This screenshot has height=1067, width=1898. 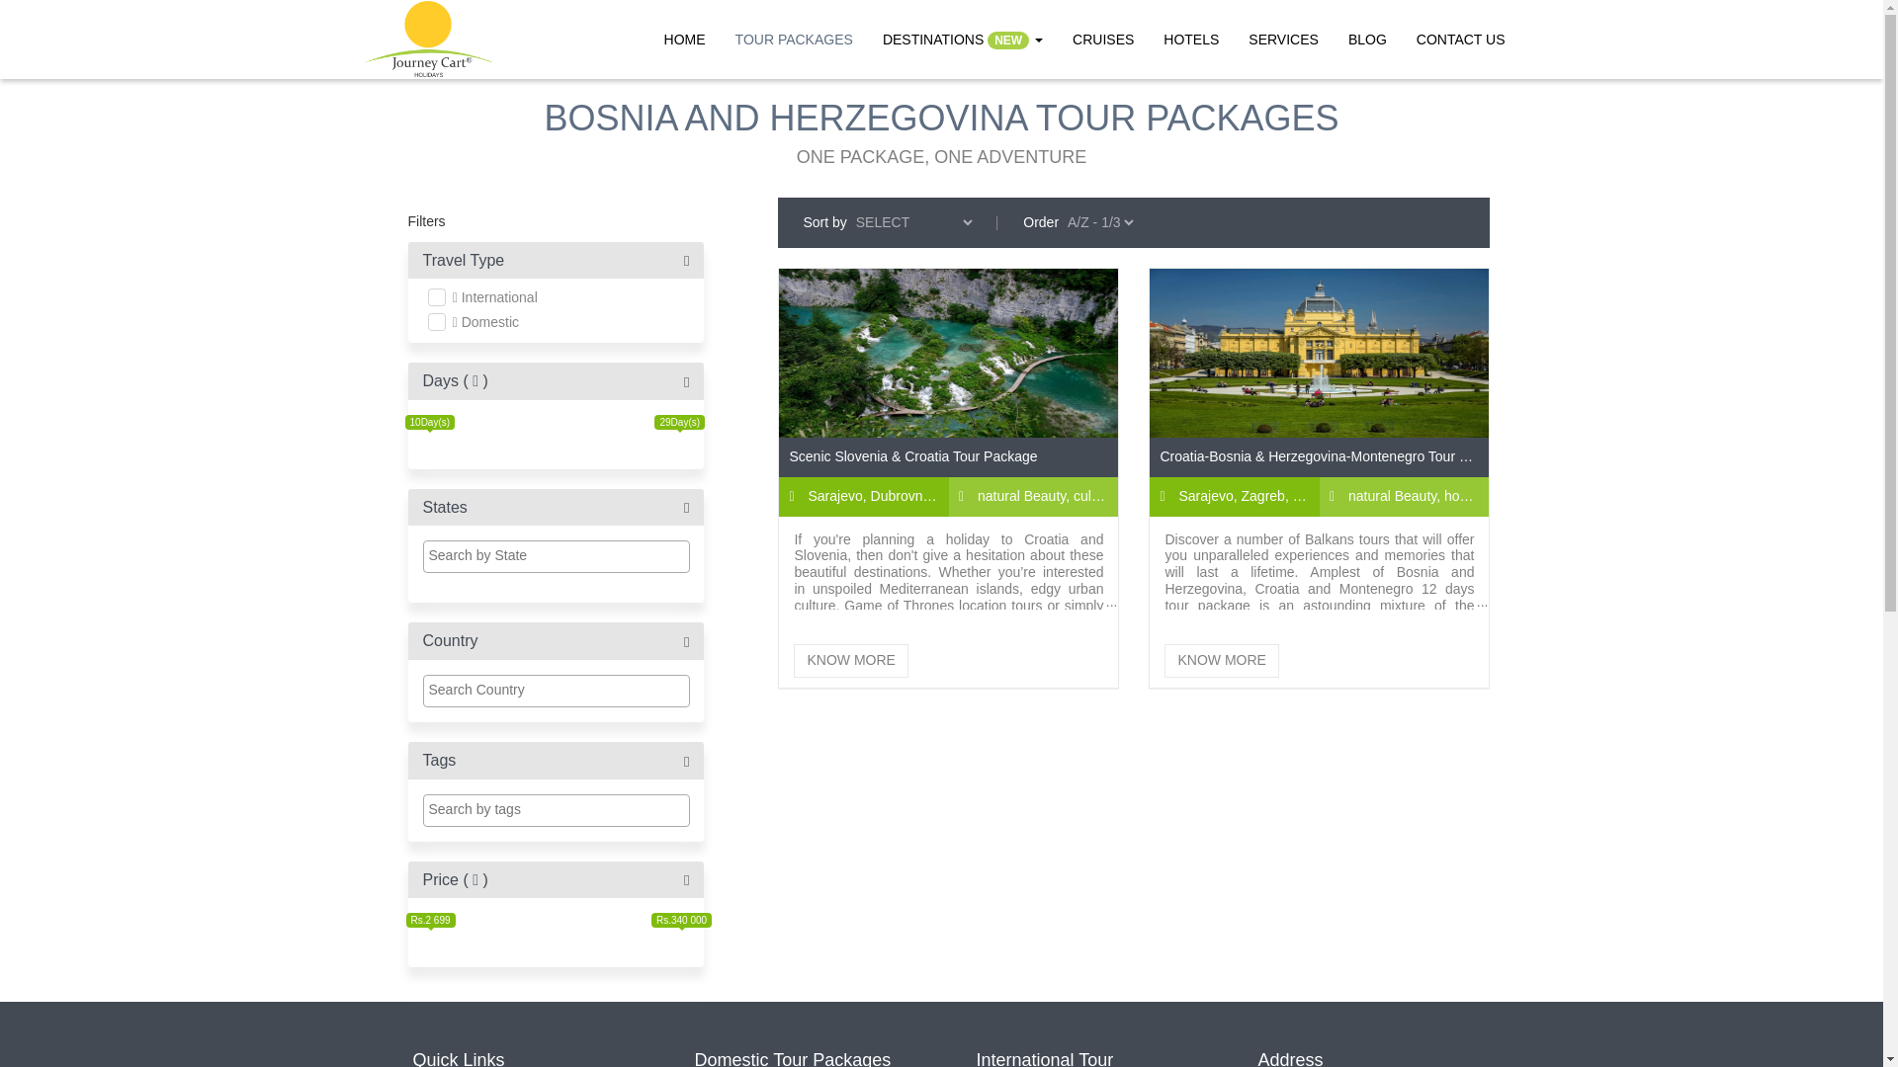 I want to click on BLOG, so click(x=1368, y=40).